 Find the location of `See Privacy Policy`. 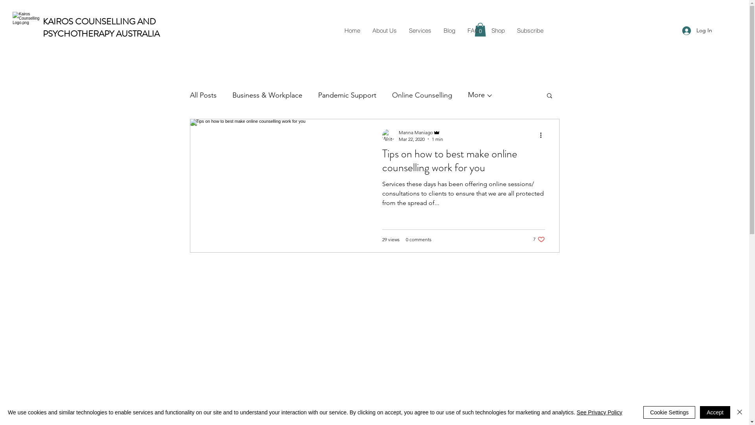

See Privacy Policy is located at coordinates (600, 412).